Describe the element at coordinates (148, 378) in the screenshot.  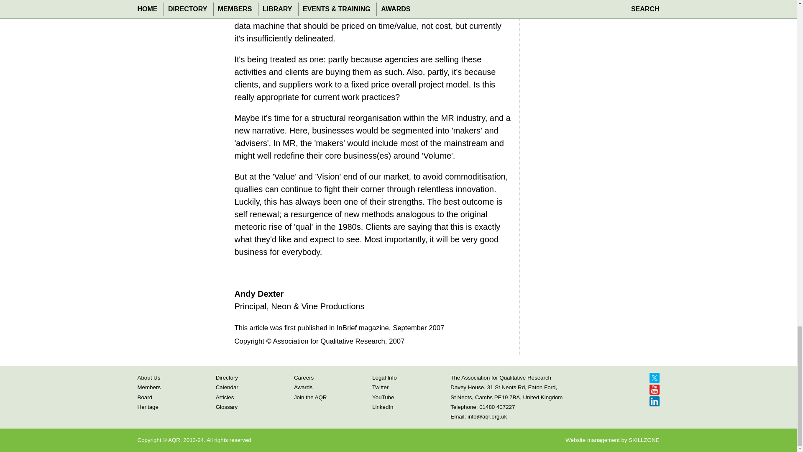
I see `About Us` at that location.